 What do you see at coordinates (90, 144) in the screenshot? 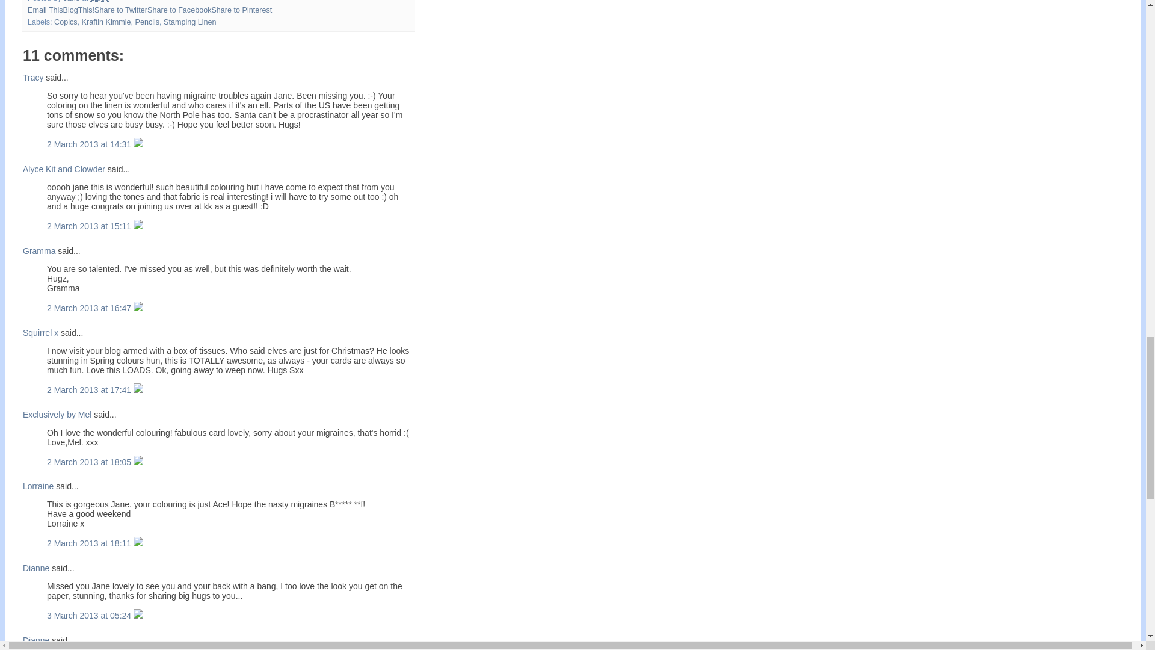
I see `comment permalink` at bounding box center [90, 144].